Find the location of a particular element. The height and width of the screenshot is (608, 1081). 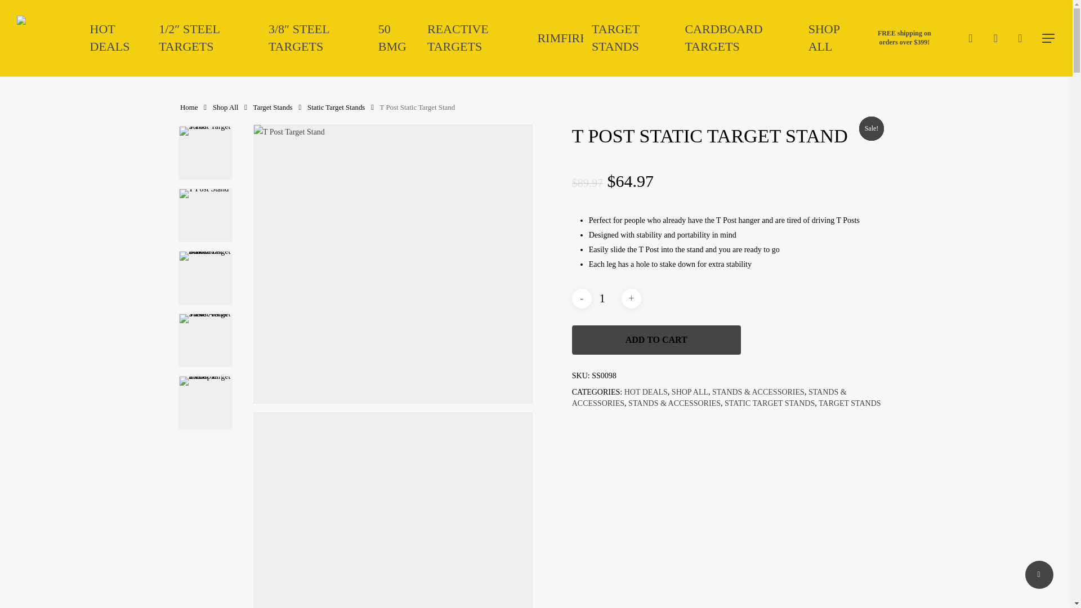

TARGET STANDS is located at coordinates (629, 38).